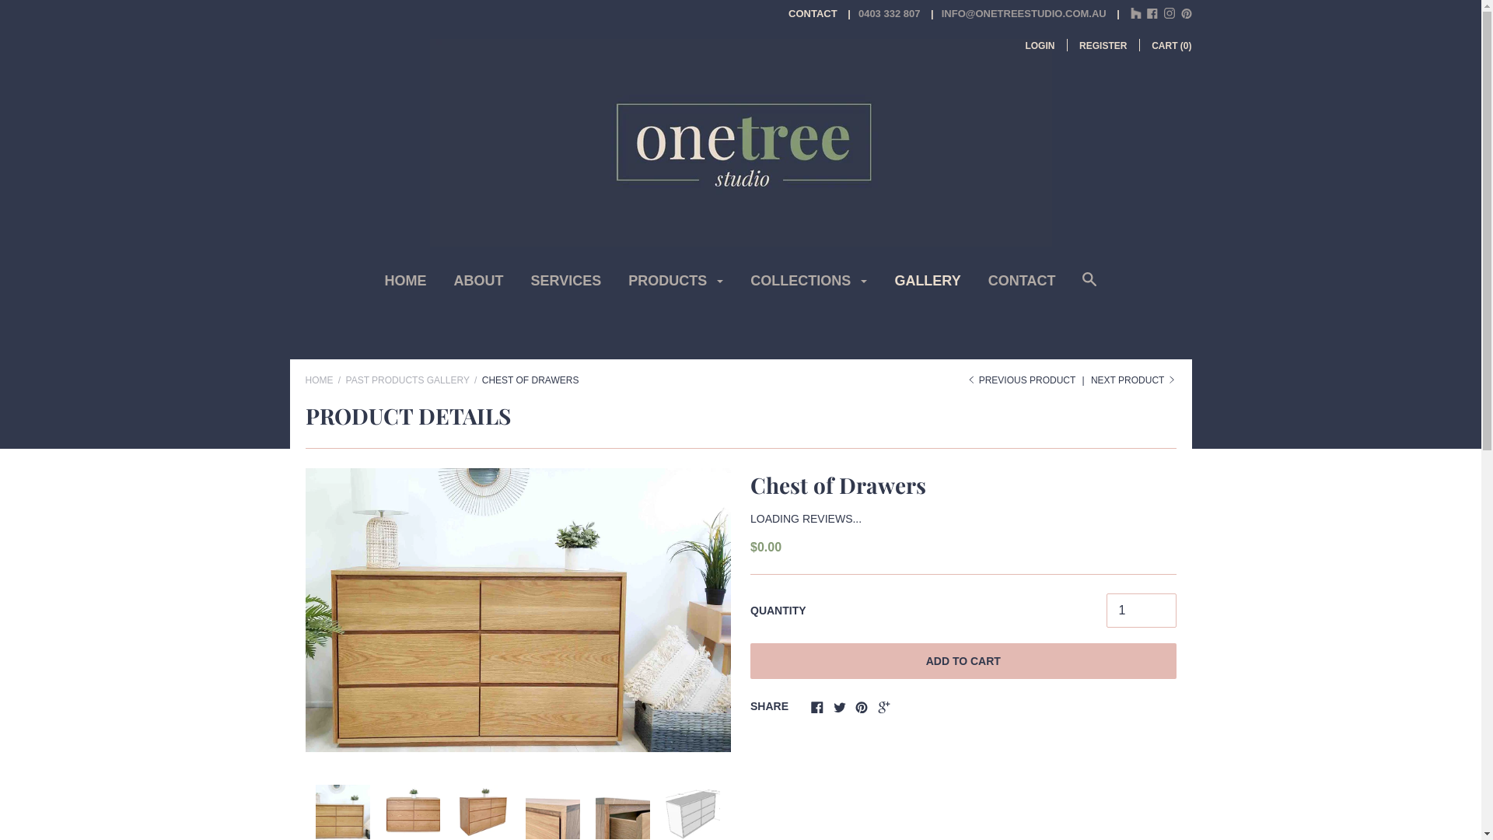  I want to click on REGISTER, so click(1103, 46).